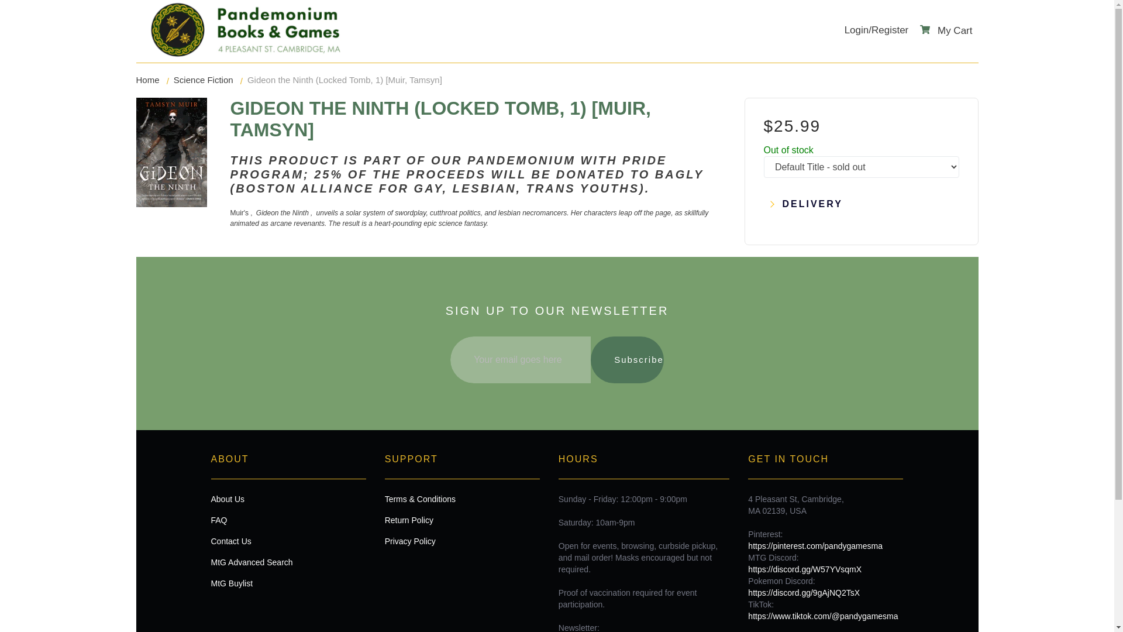 This screenshot has height=632, width=1123. Describe the element at coordinates (204, 80) in the screenshot. I see `Science Fiction` at that location.